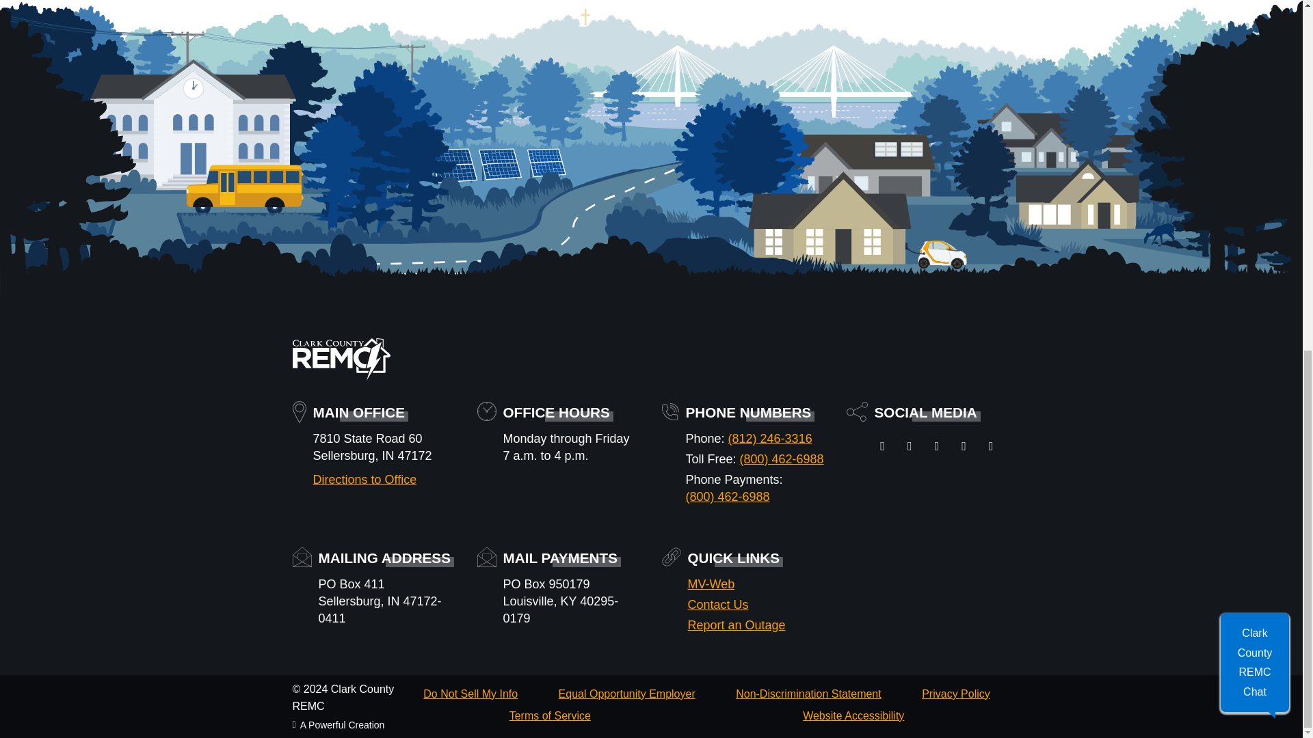 The image size is (1313, 738). Describe the element at coordinates (967, 446) in the screenshot. I see `Follow on LinkedIn` at that location.